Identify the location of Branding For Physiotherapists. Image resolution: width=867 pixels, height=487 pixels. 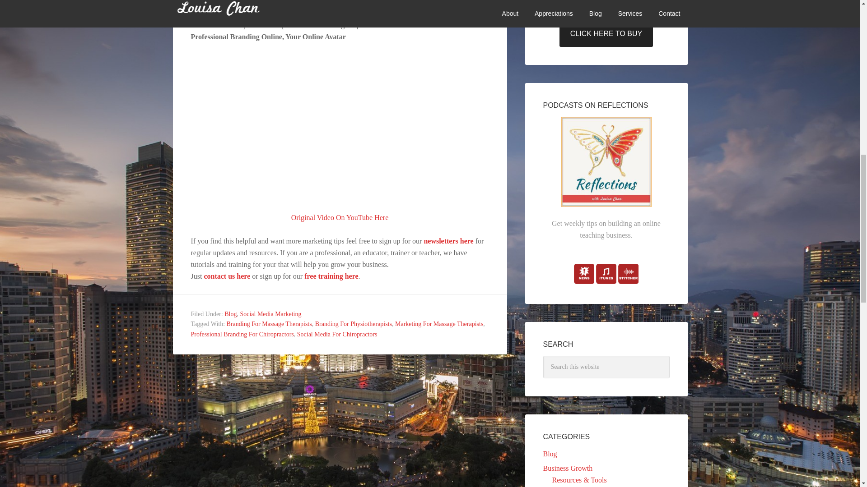
(353, 324).